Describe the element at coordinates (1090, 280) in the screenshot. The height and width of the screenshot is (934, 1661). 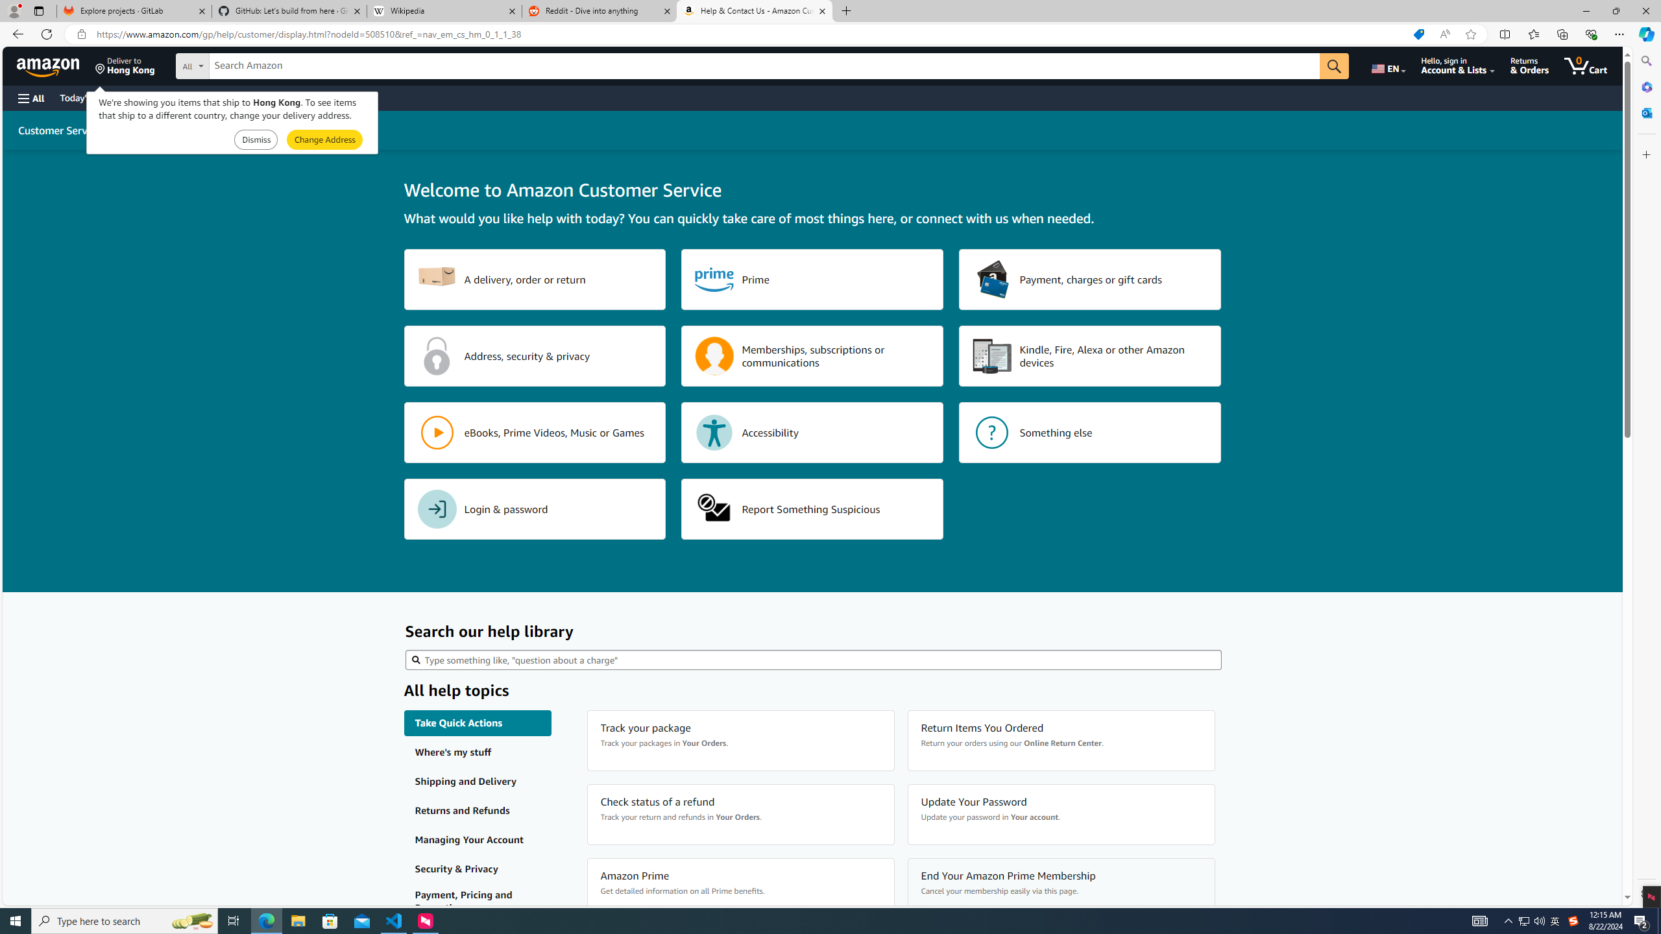
I see `Payment, charges or gift cards` at that location.